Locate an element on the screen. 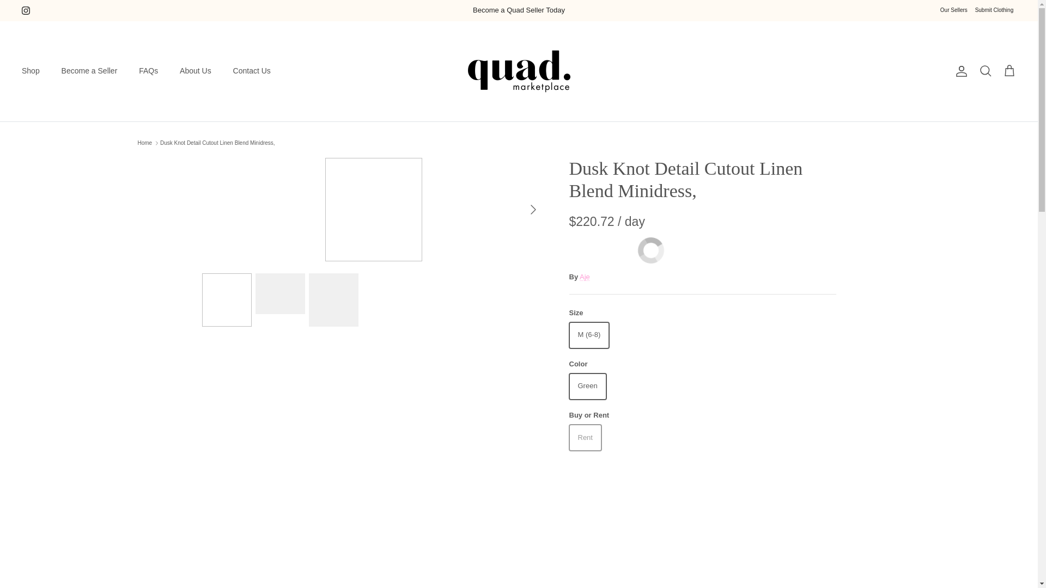 The image size is (1046, 588). Cart is located at coordinates (1009, 71).